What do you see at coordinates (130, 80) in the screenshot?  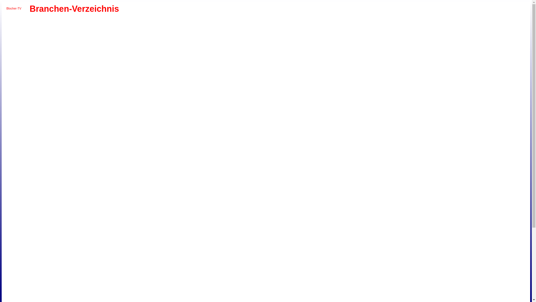 I see `Spaghetti Factory  Bern Restaurant ` at bounding box center [130, 80].